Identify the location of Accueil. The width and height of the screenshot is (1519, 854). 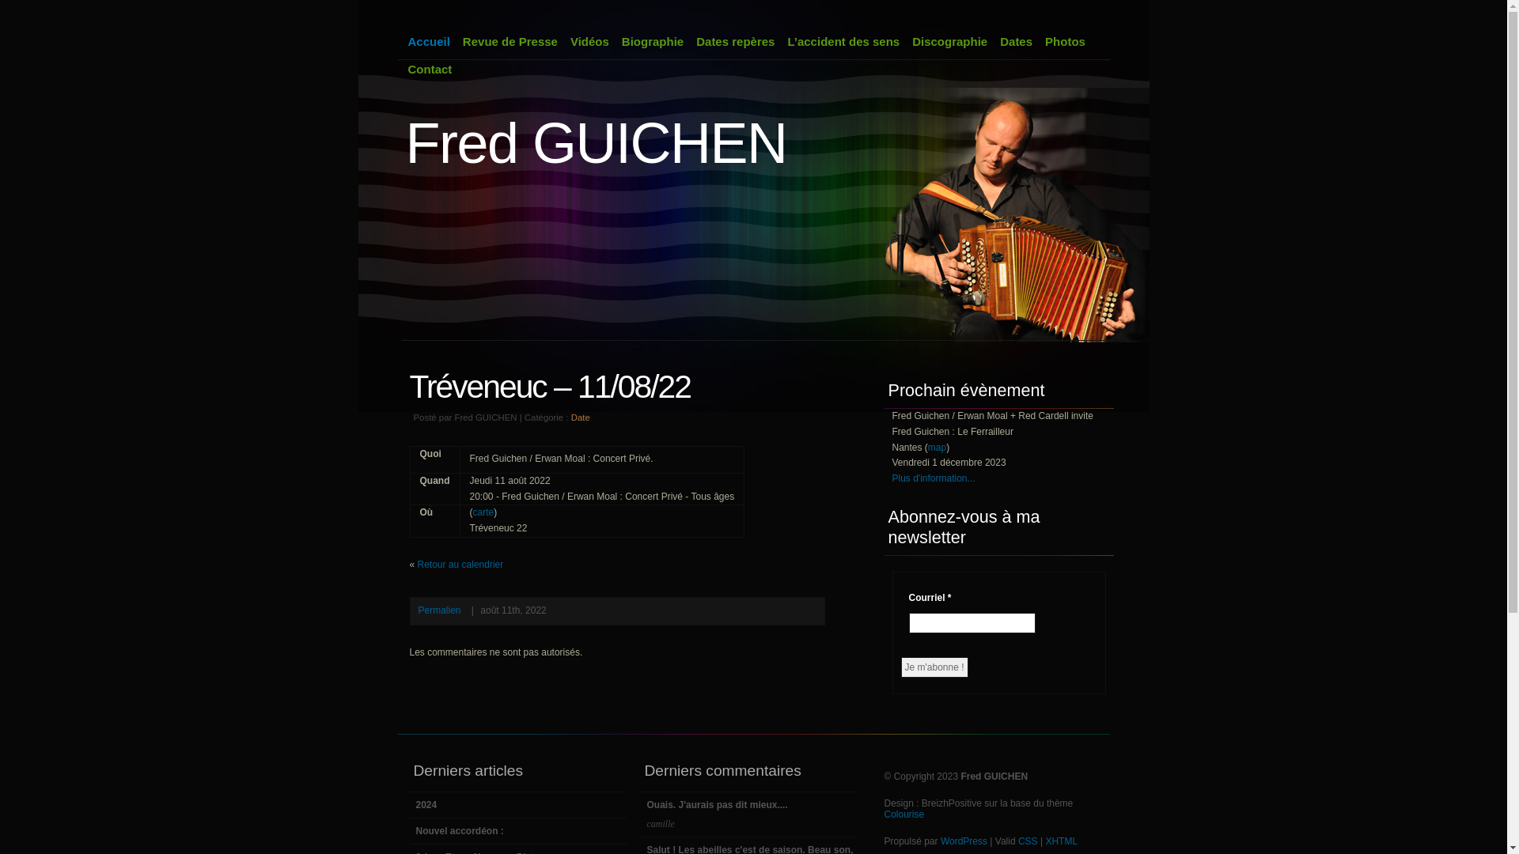
(429, 41).